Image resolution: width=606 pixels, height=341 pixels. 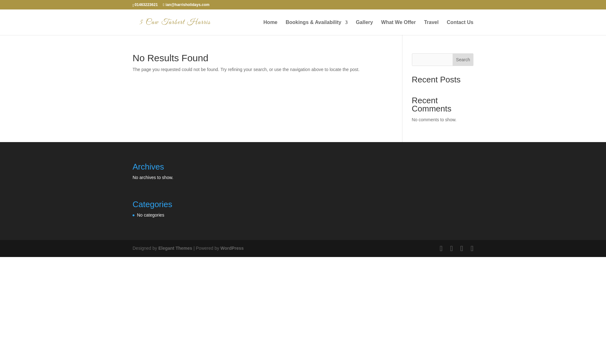 What do you see at coordinates (431, 27) in the screenshot?
I see `Travel` at bounding box center [431, 27].